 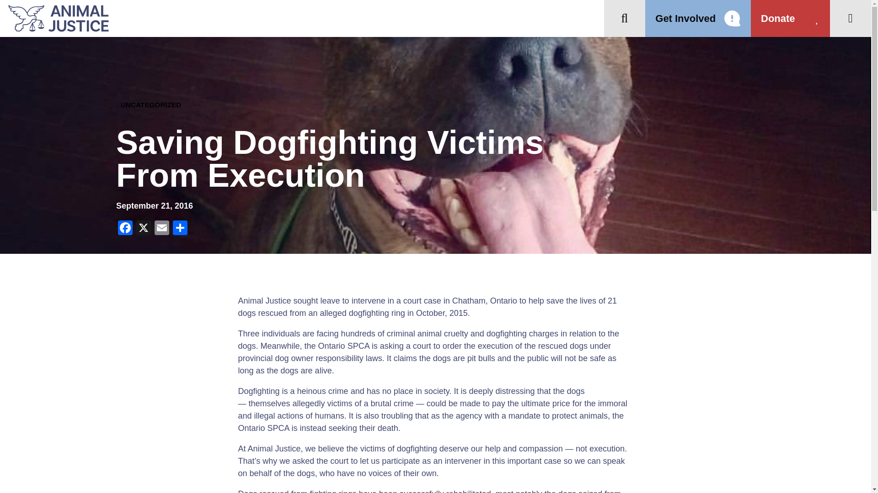 I want to click on Share, so click(x=180, y=228).